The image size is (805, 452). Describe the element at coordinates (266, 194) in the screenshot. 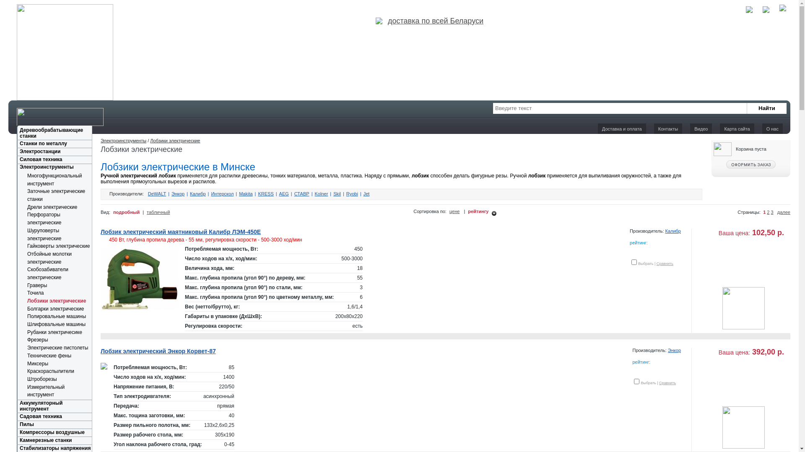

I see `KRESS` at that location.